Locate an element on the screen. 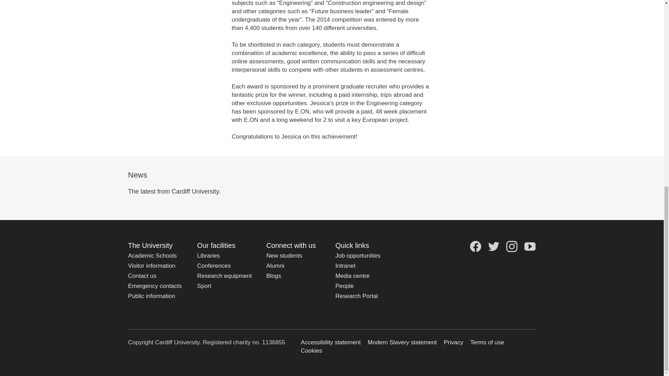 Image resolution: width=669 pixels, height=376 pixels. instagram is located at coordinates (512, 246).